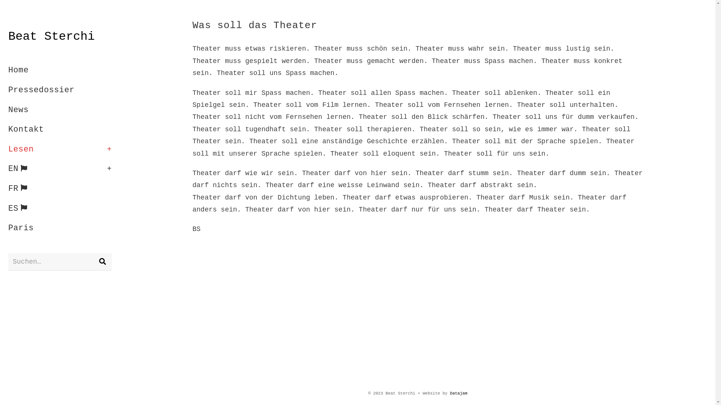  What do you see at coordinates (51, 37) in the screenshot?
I see `Beat Sterchi` at bounding box center [51, 37].